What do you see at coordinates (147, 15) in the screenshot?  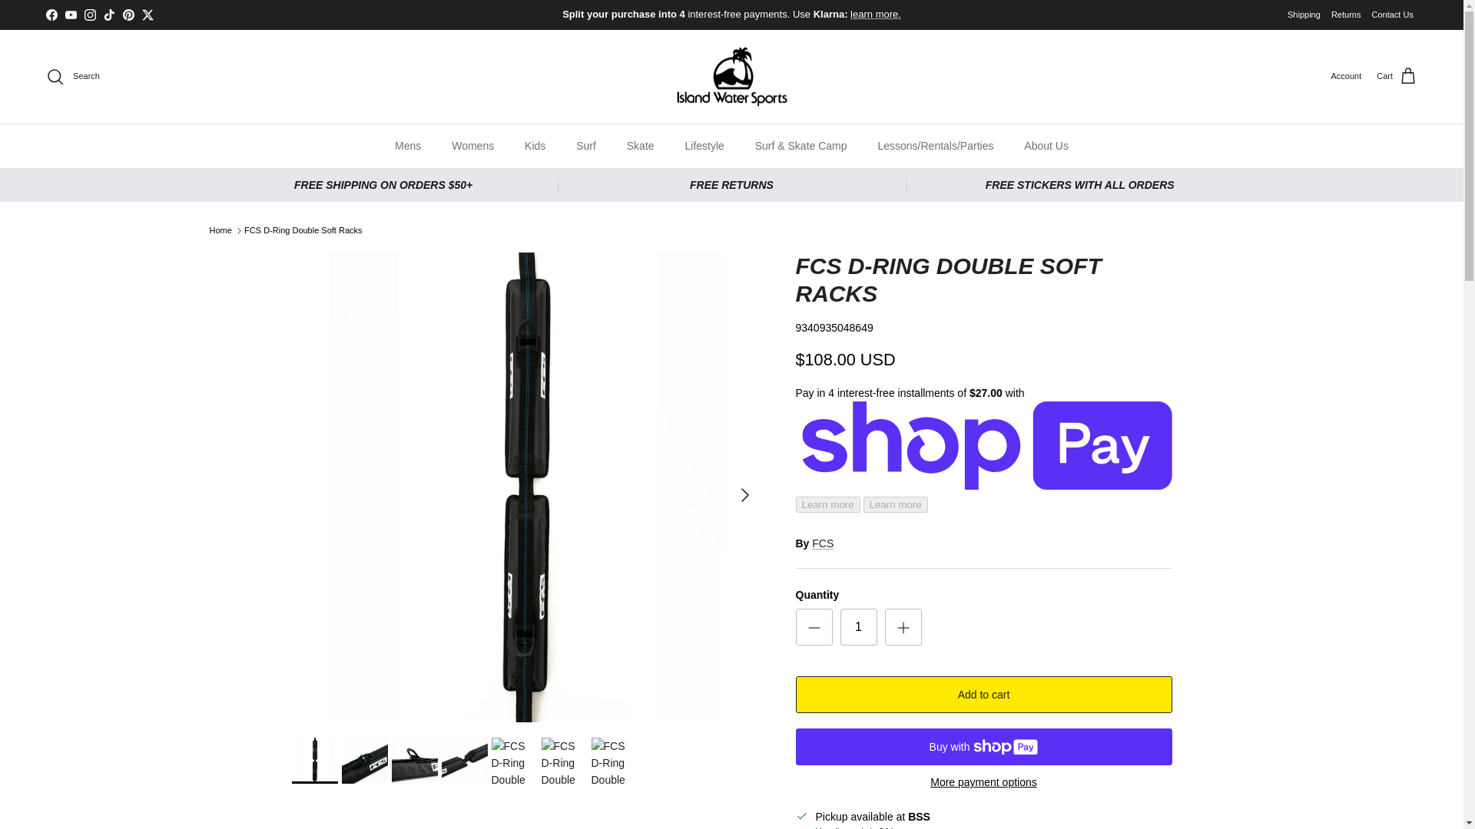 I see `Twitter` at bounding box center [147, 15].